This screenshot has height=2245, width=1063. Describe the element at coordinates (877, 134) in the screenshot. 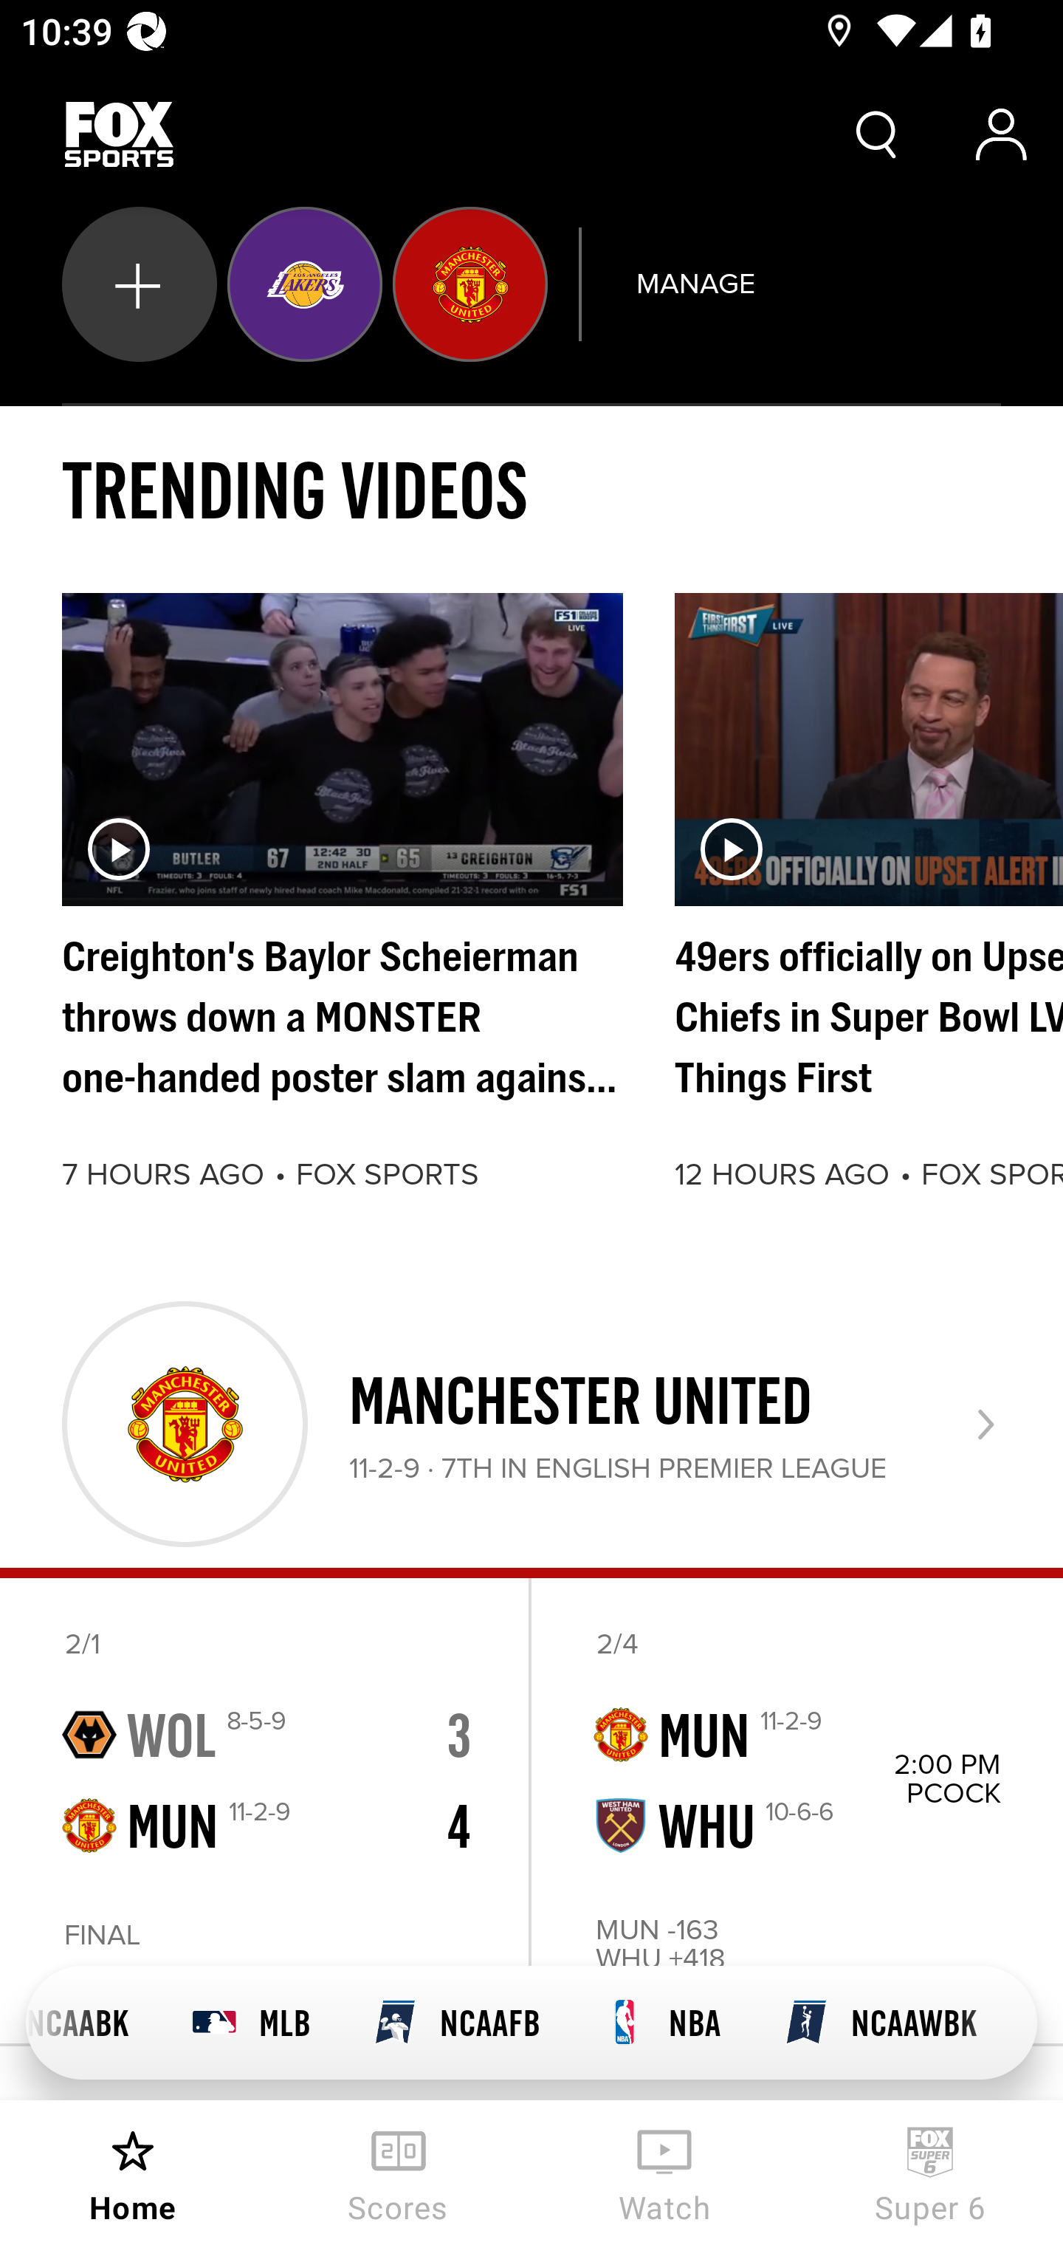

I see `Search` at that location.